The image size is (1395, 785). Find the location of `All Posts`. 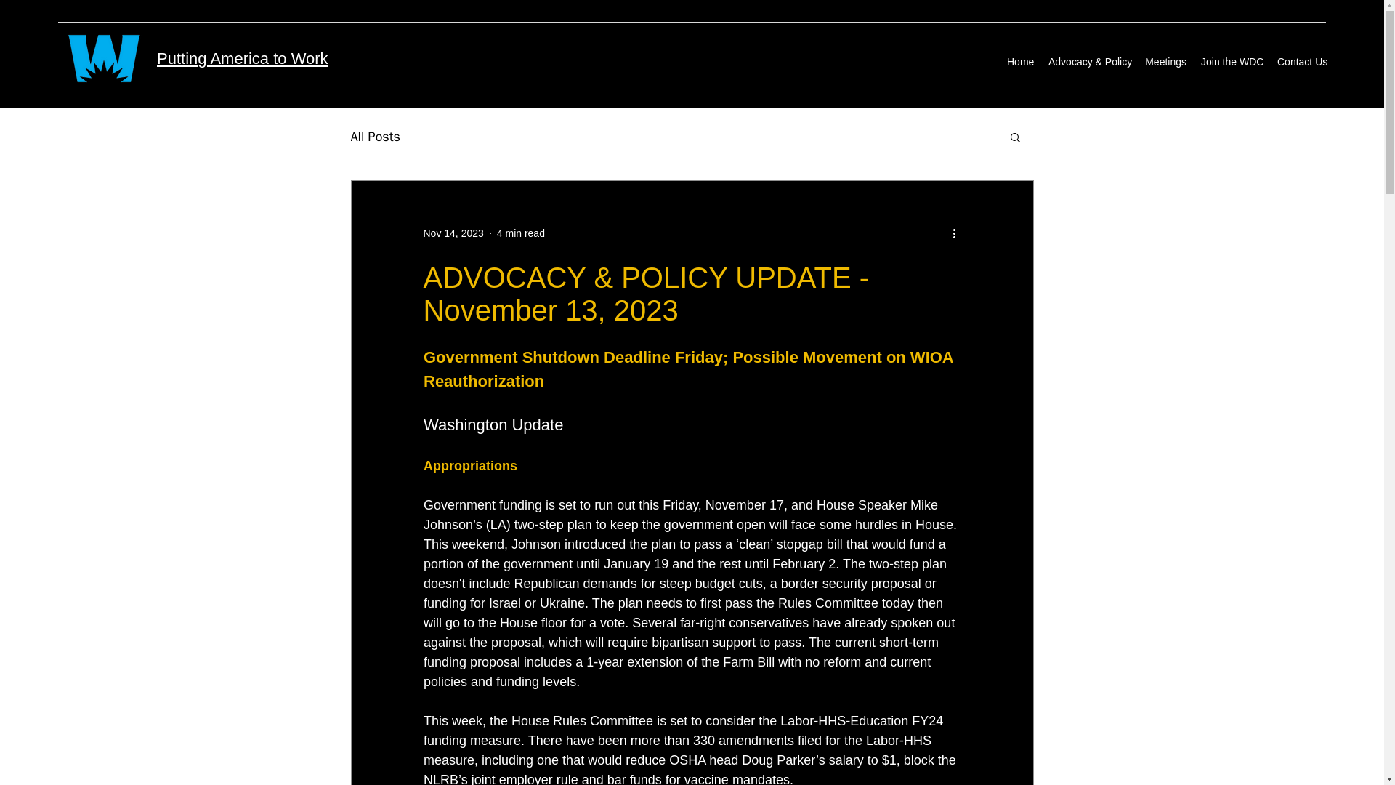

All Posts is located at coordinates (374, 137).